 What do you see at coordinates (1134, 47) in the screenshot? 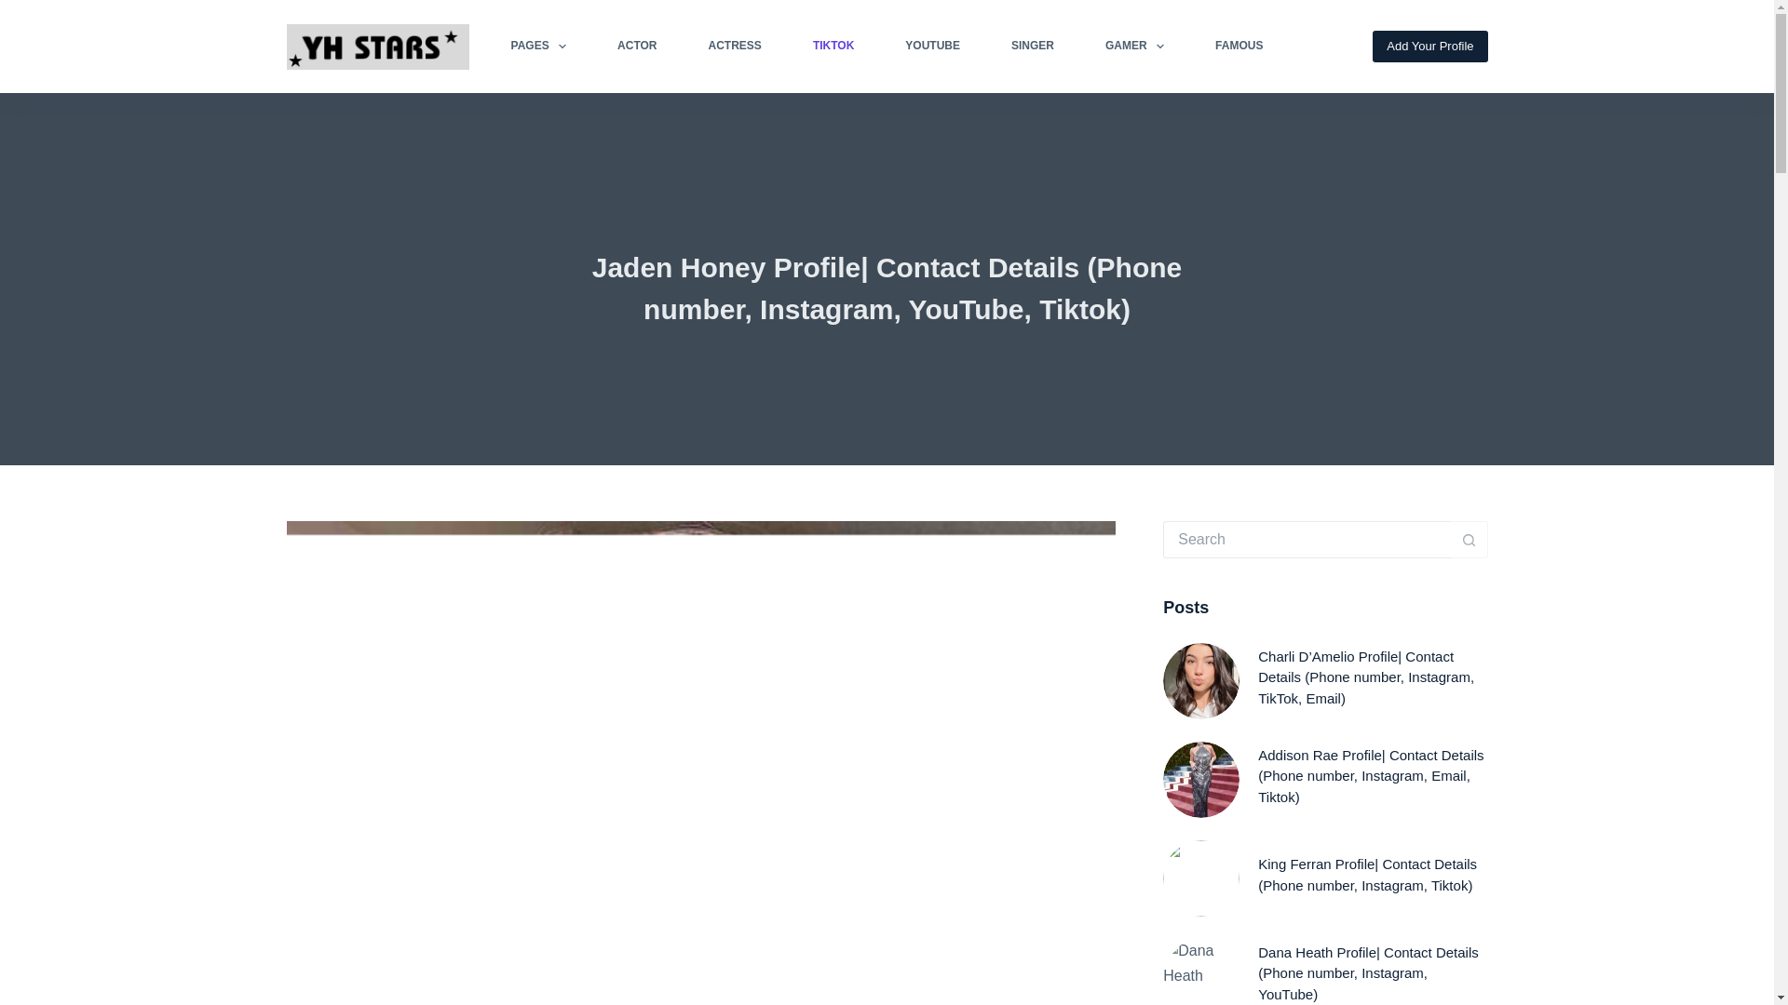
I see `GAMER` at bounding box center [1134, 47].